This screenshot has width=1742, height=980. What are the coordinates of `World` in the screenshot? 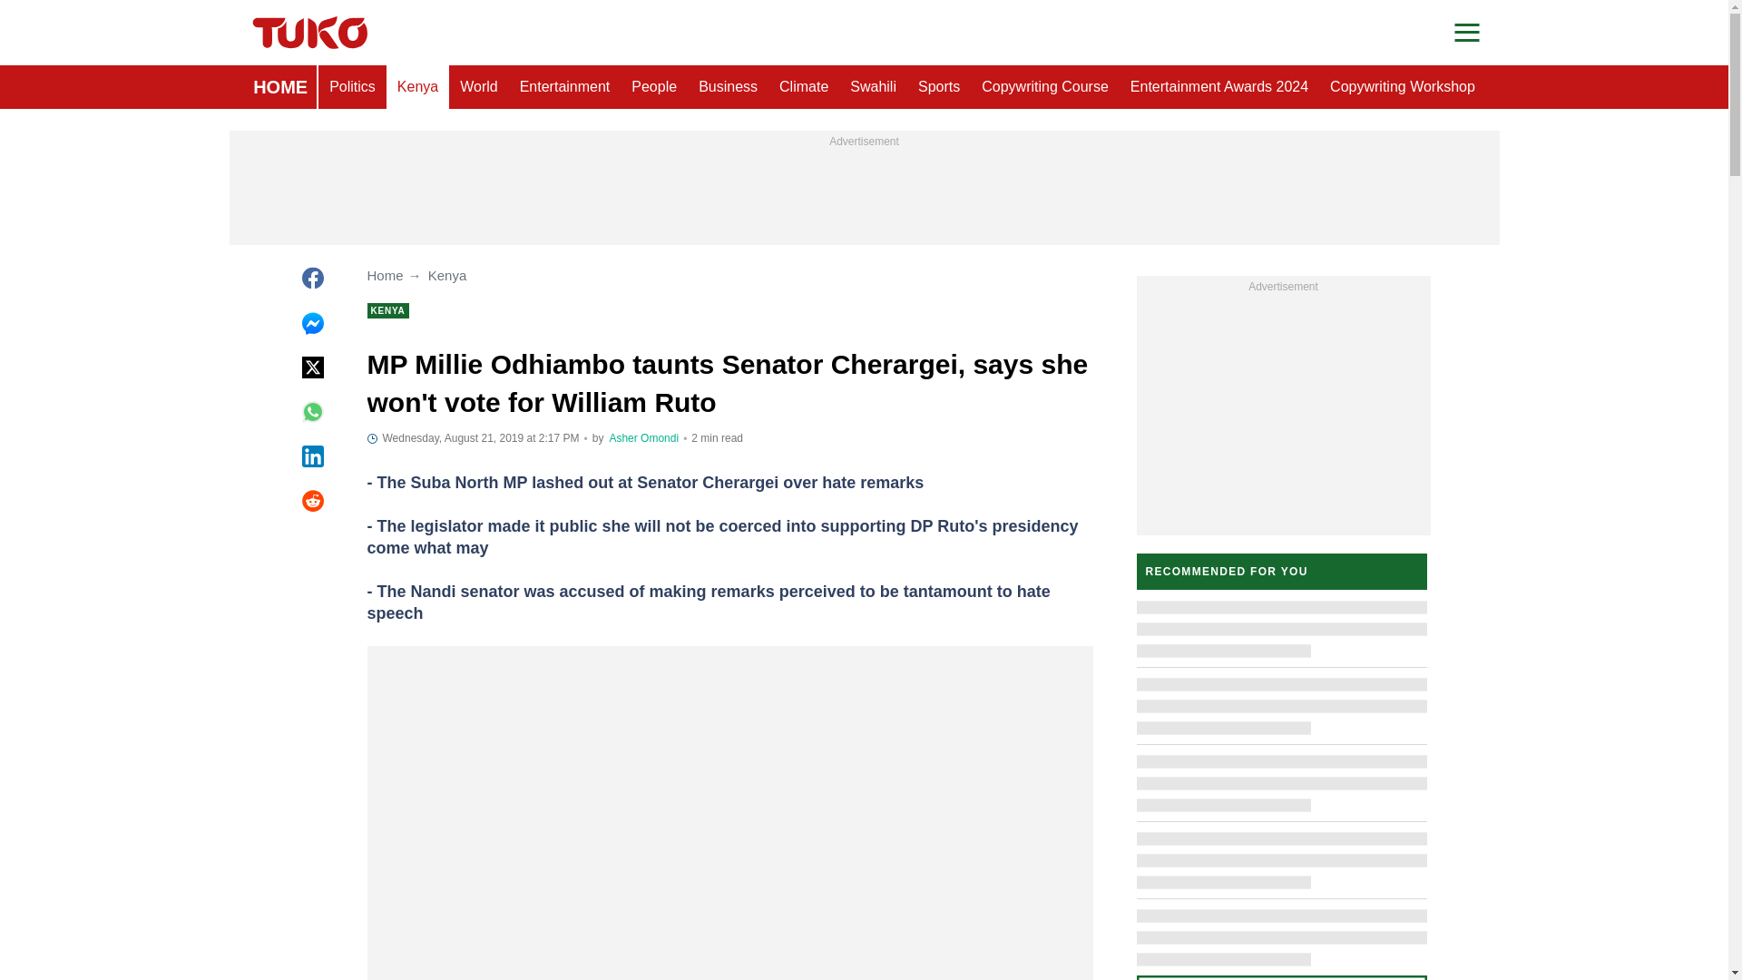 It's located at (479, 87).